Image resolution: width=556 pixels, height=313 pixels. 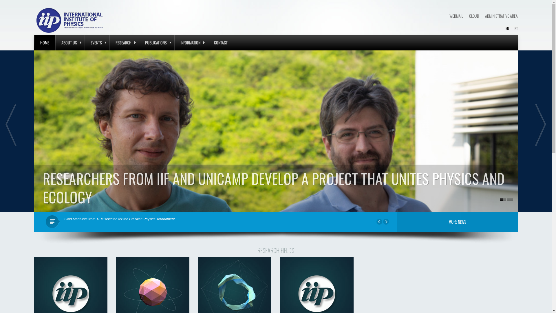 I want to click on WEBMAIL, so click(x=456, y=16).